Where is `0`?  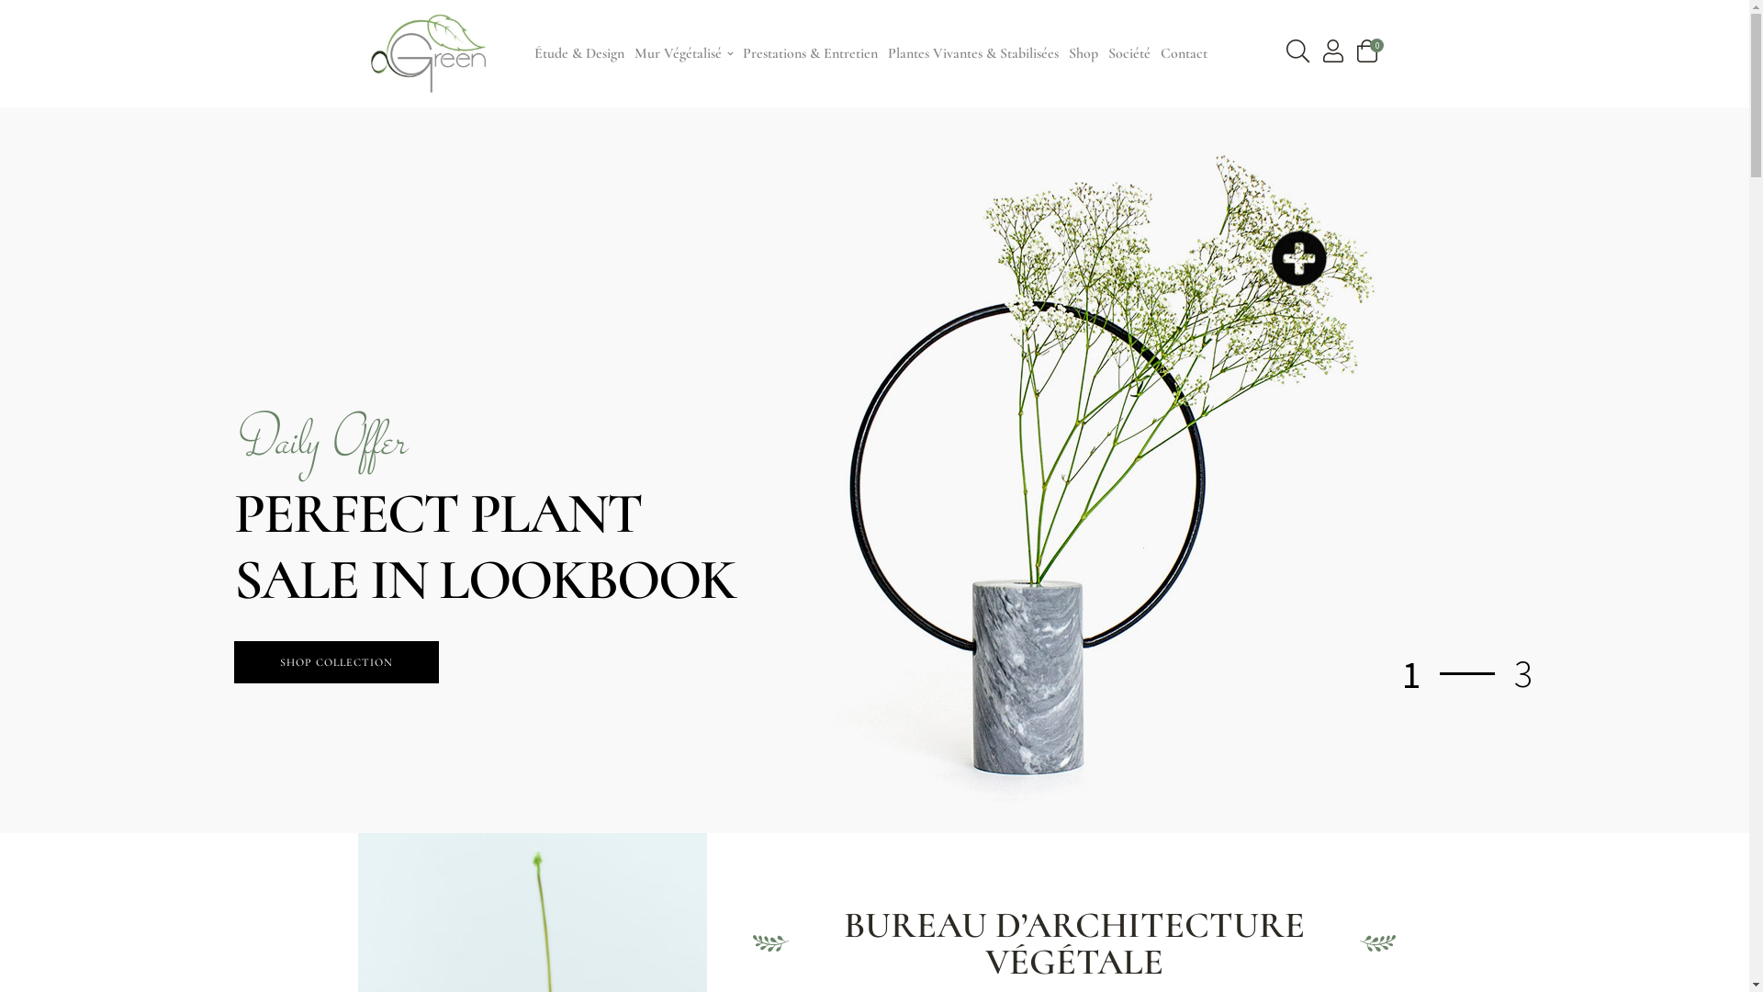 0 is located at coordinates (1373, 53).